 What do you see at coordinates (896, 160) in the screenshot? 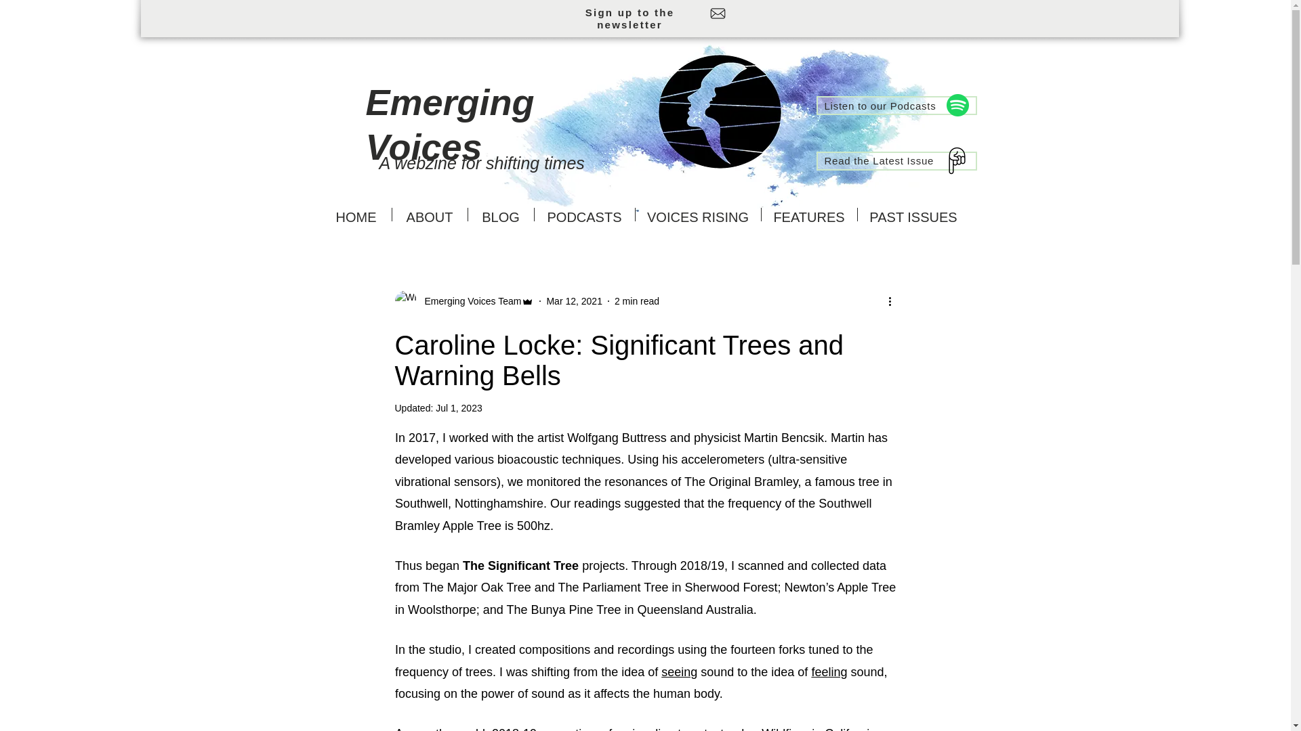
I see `Read the Latest Issue` at bounding box center [896, 160].